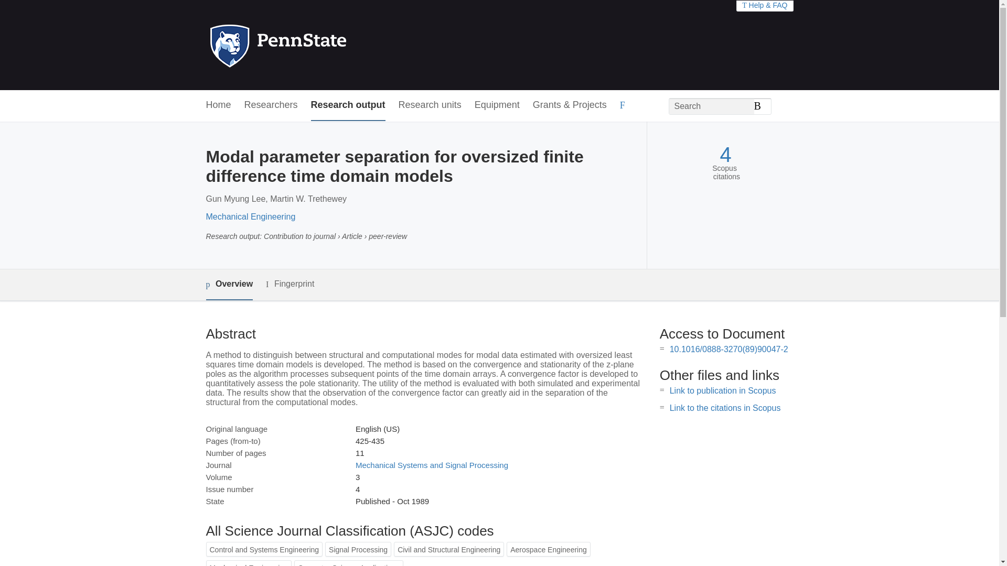 This screenshot has height=566, width=1007. Describe the element at coordinates (432, 465) in the screenshot. I see `Mechanical Systems and Signal Processing` at that location.